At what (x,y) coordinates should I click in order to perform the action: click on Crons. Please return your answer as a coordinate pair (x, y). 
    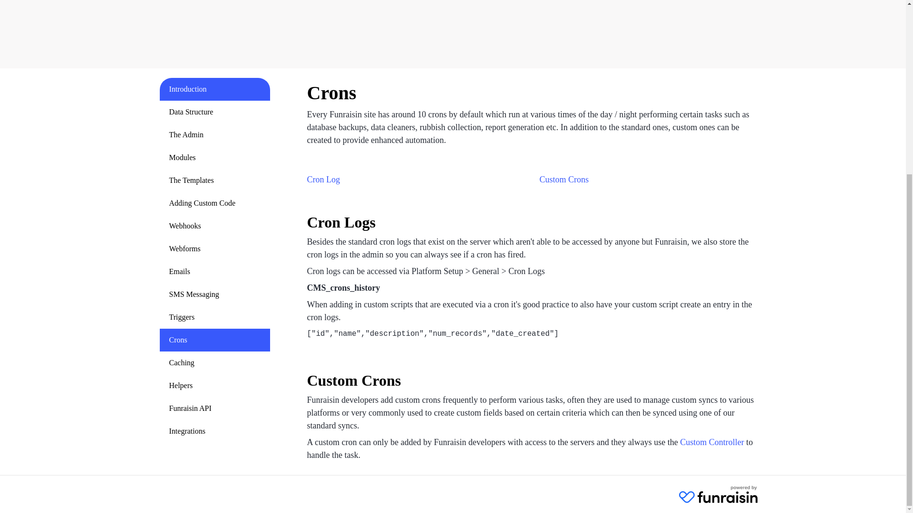
    Looking at the image, I should click on (215, 340).